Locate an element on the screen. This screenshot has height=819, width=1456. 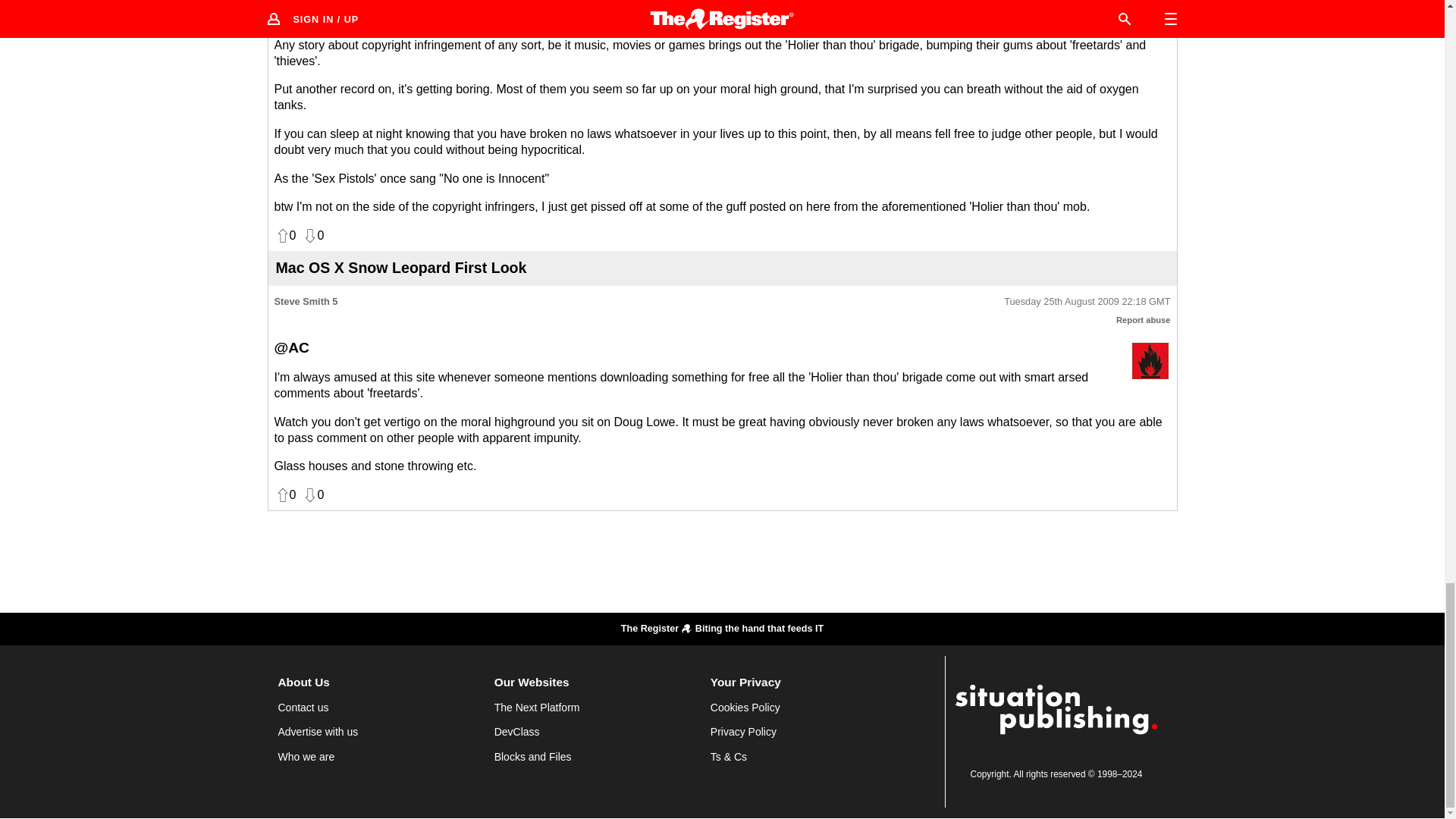
Report abuse is located at coordinates (1144, 319).